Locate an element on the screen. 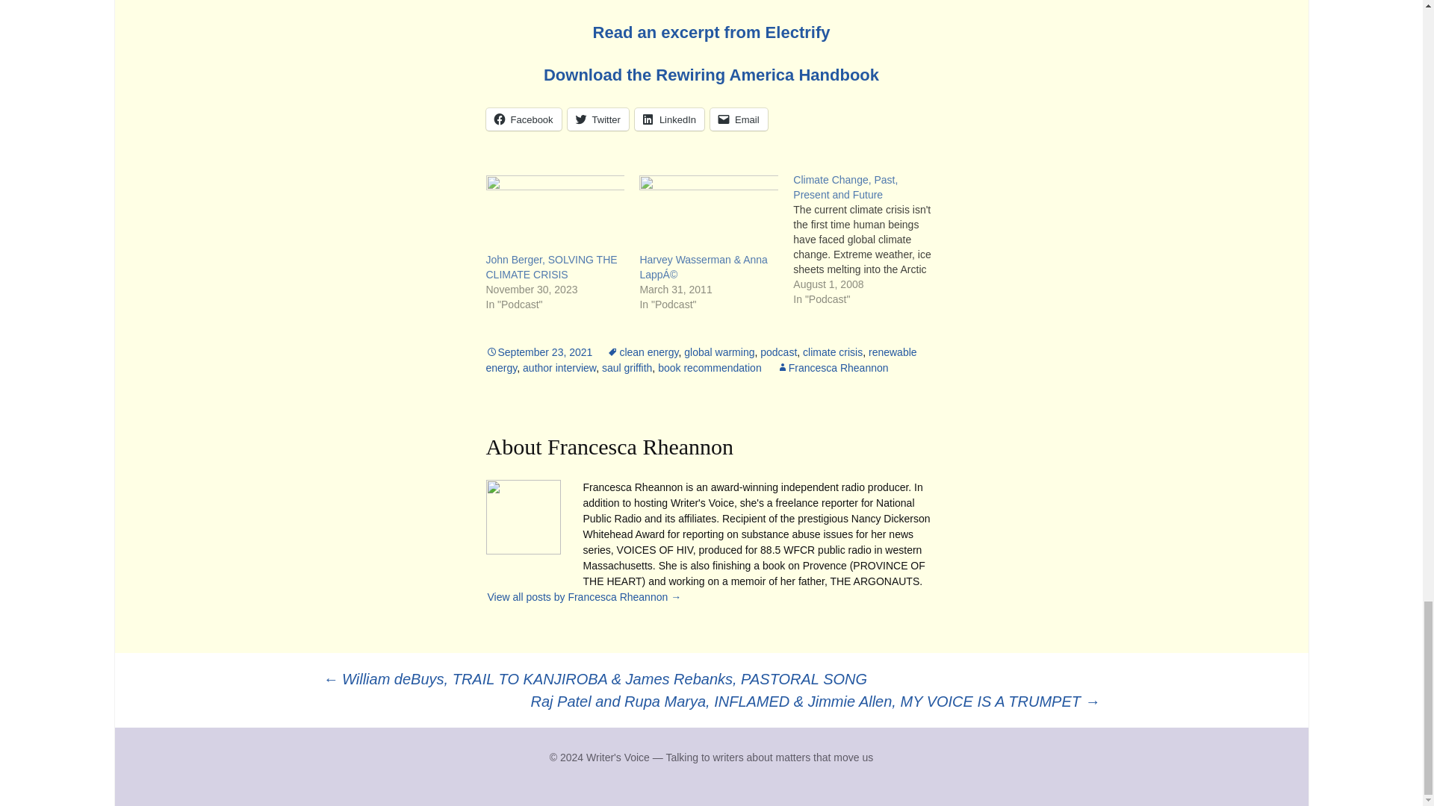  Click to share on LinkedIn is located at coordinates (669, 119).